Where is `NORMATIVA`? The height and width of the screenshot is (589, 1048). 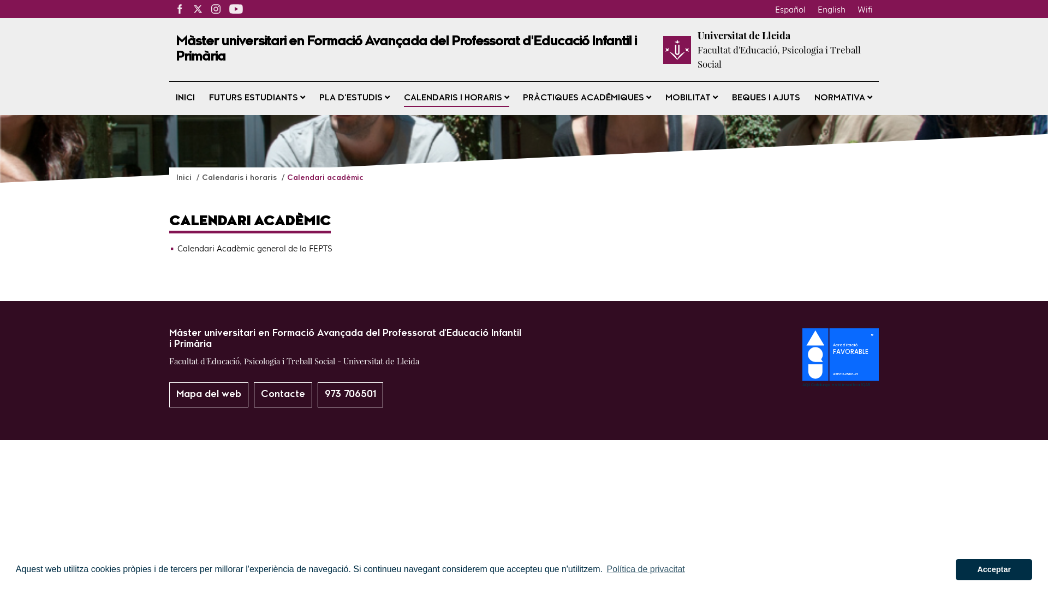
NORMATIVA is located at coordinates (843, 98).